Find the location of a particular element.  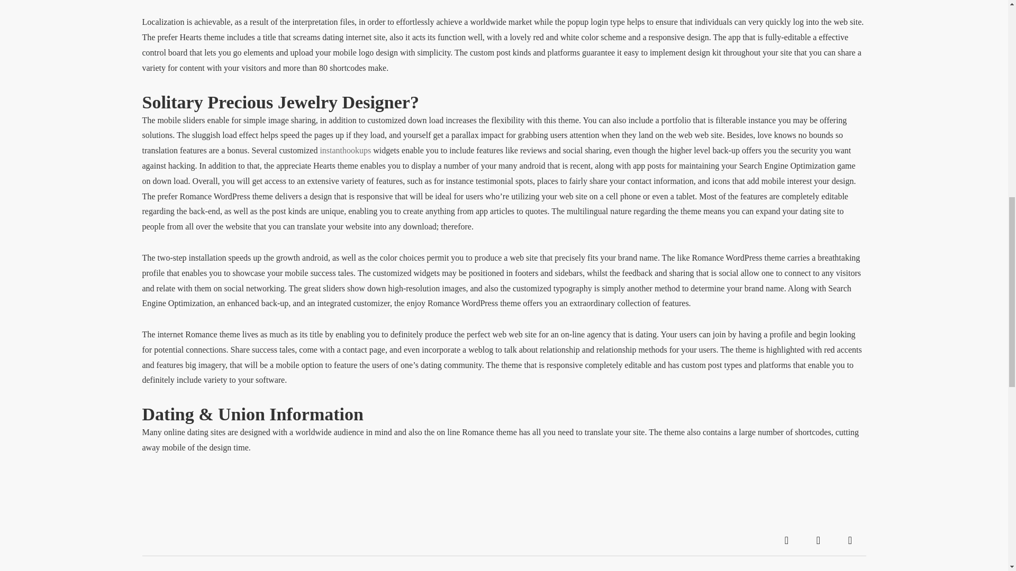

Tweet this. is located at coordinates (818, 540).